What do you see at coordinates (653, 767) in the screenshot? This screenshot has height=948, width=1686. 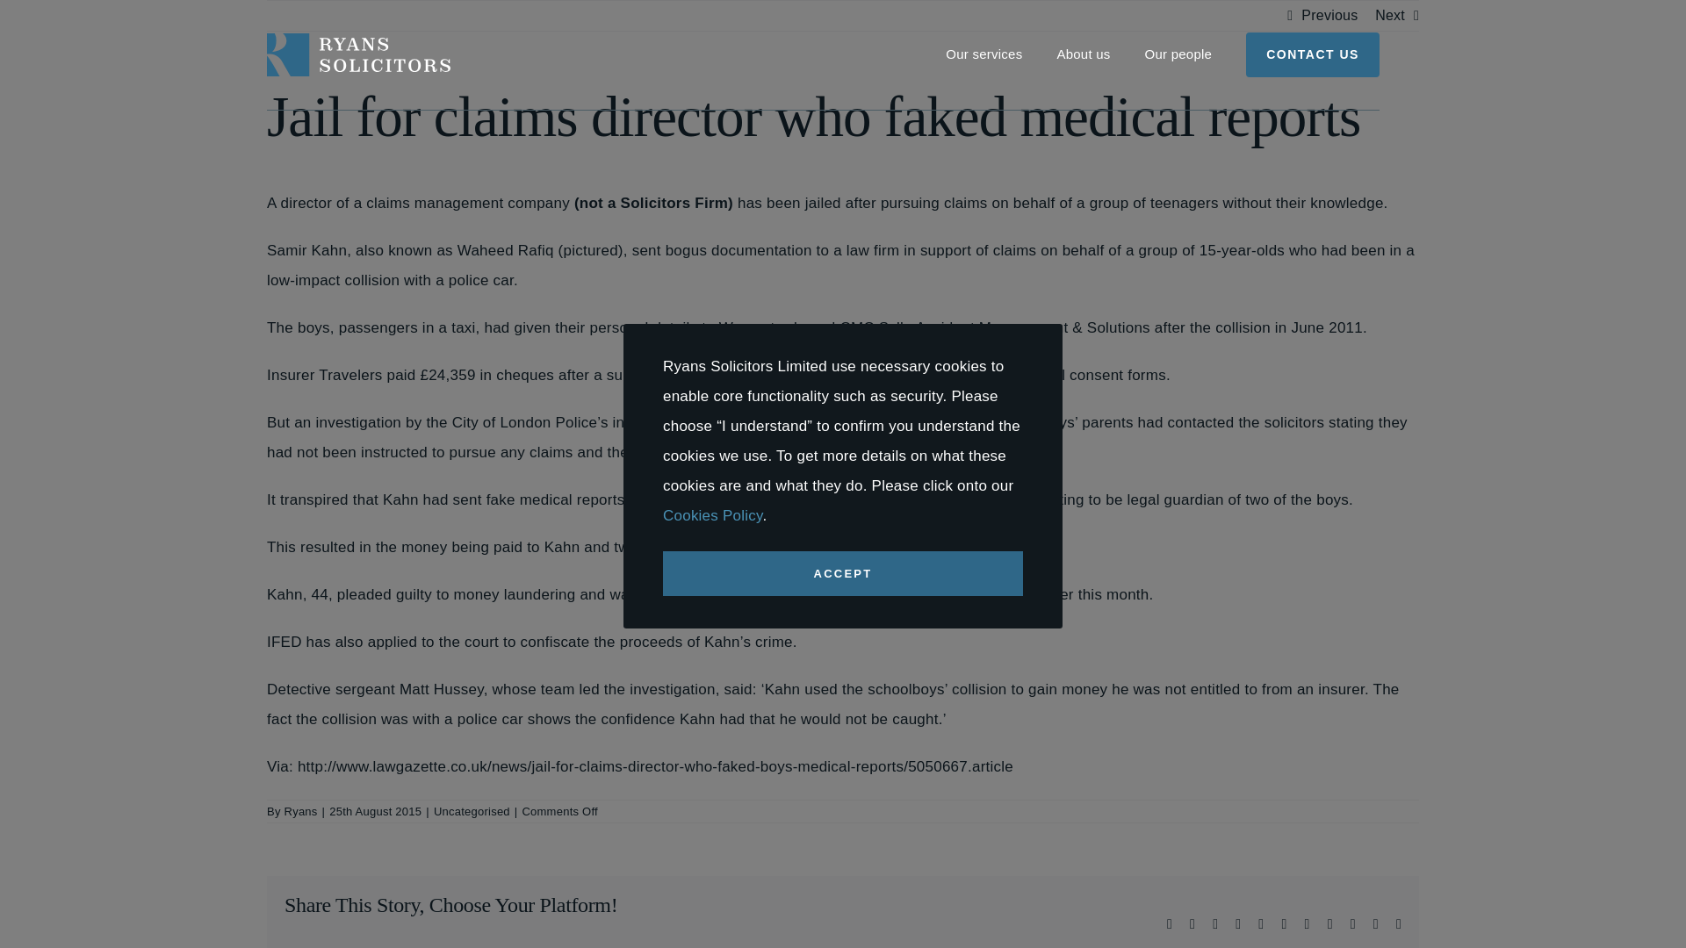 I see `Gazette` at bounding box center [653, 767].